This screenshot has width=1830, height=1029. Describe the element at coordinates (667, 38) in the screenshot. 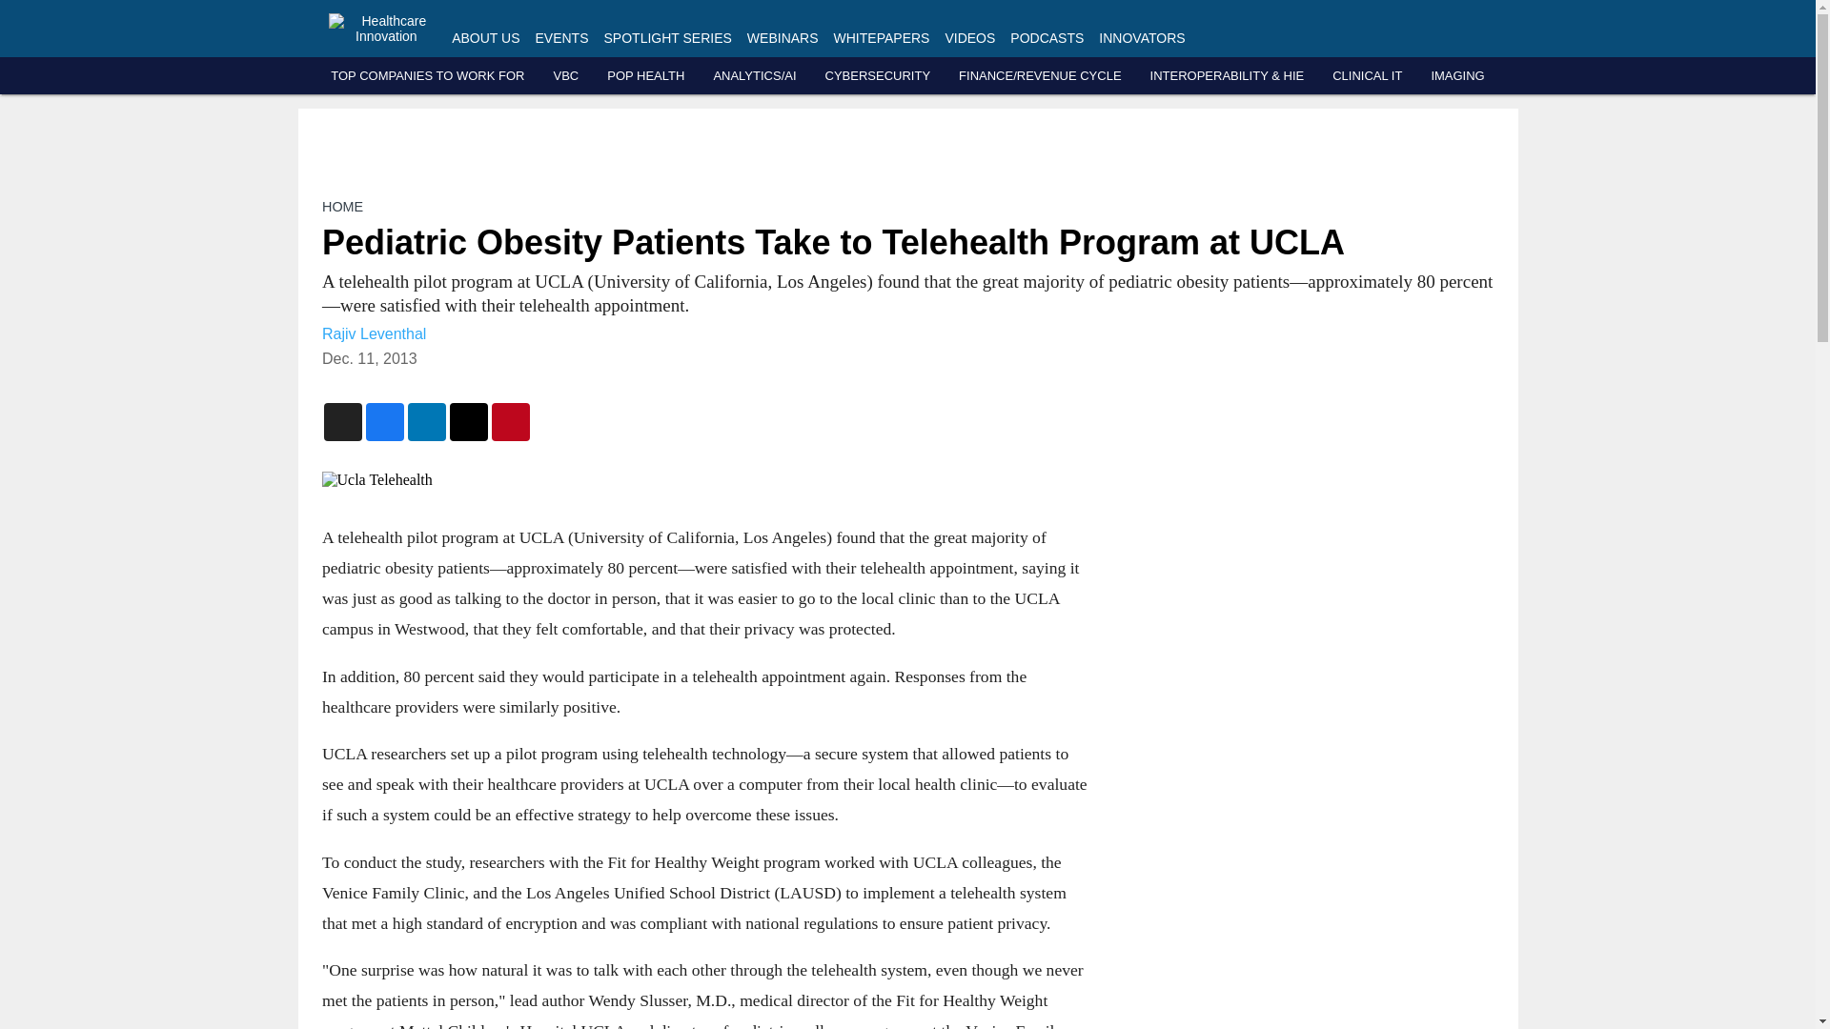

I see `SPOTLIGHT SERIES` at that location.